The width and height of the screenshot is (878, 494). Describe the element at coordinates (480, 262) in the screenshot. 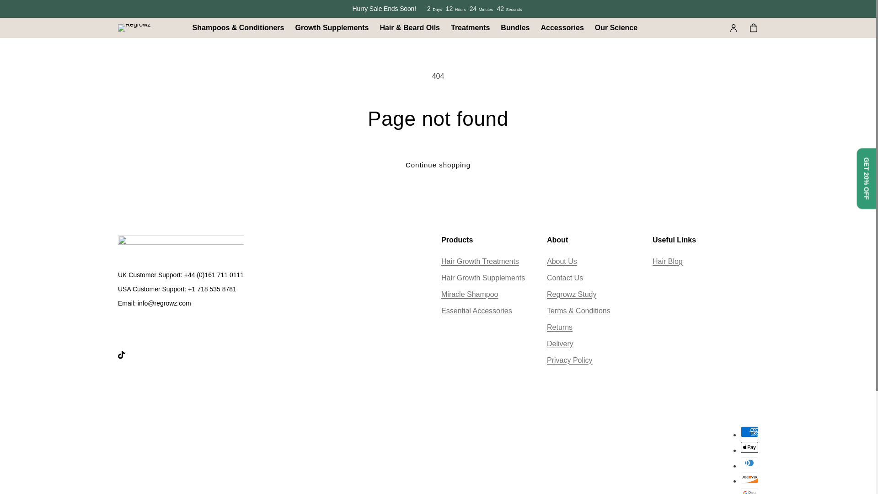

I see `Hair Growth Treatments` at that location.